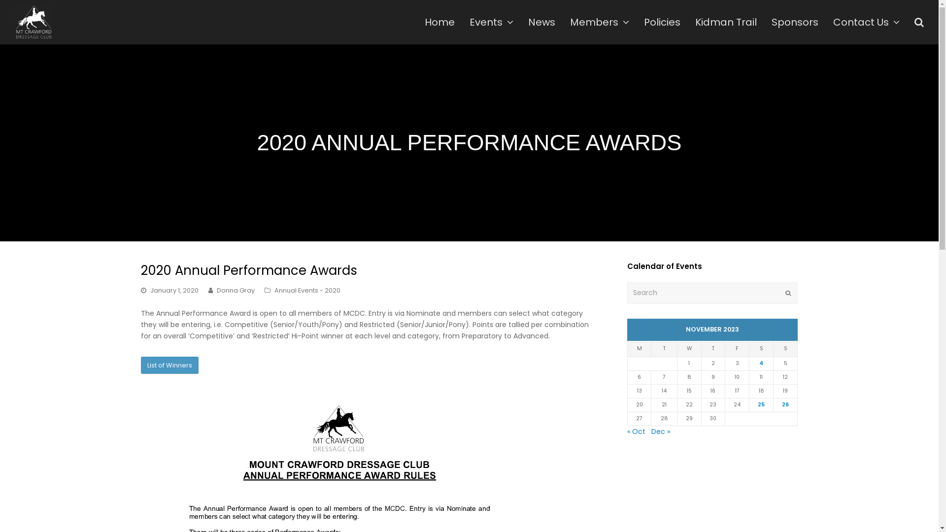  What do you see at coordinates (726, 22) in the screenshot?
I see `Kidman Trail` at bounding box center [726, 22].